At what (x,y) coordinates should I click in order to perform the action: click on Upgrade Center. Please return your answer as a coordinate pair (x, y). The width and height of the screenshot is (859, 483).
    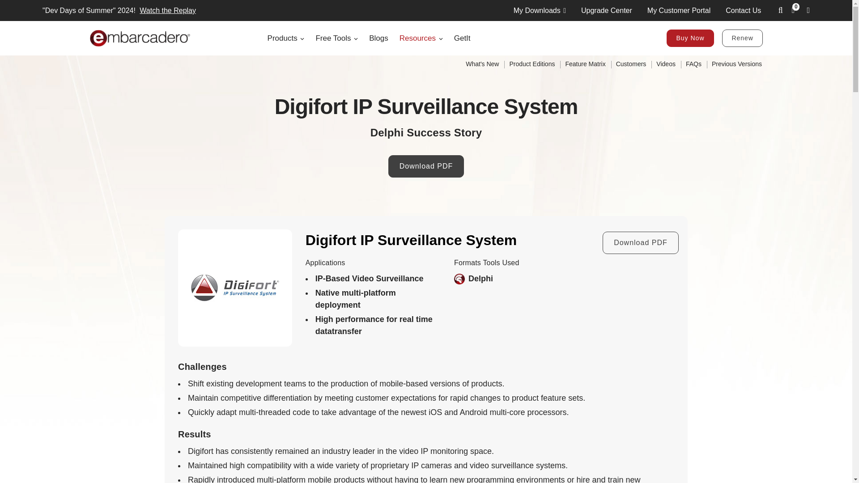
    Looking at the image, I should click on (607, 10).